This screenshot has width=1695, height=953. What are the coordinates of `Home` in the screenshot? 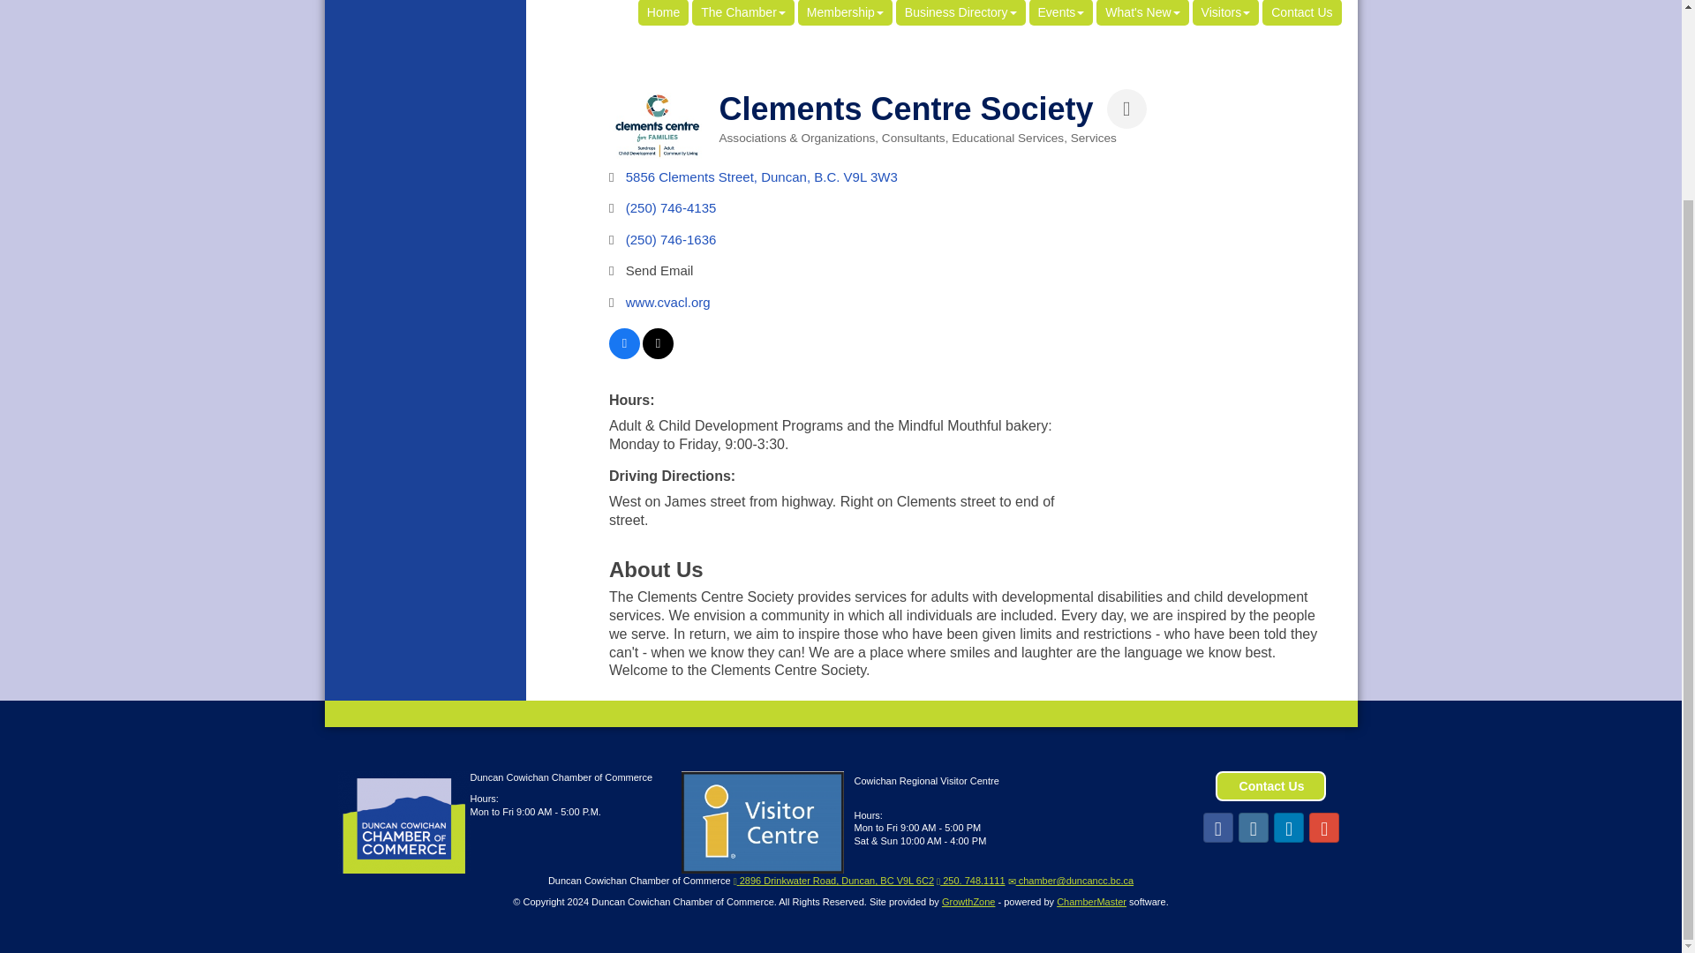 It's located at (663, 12).